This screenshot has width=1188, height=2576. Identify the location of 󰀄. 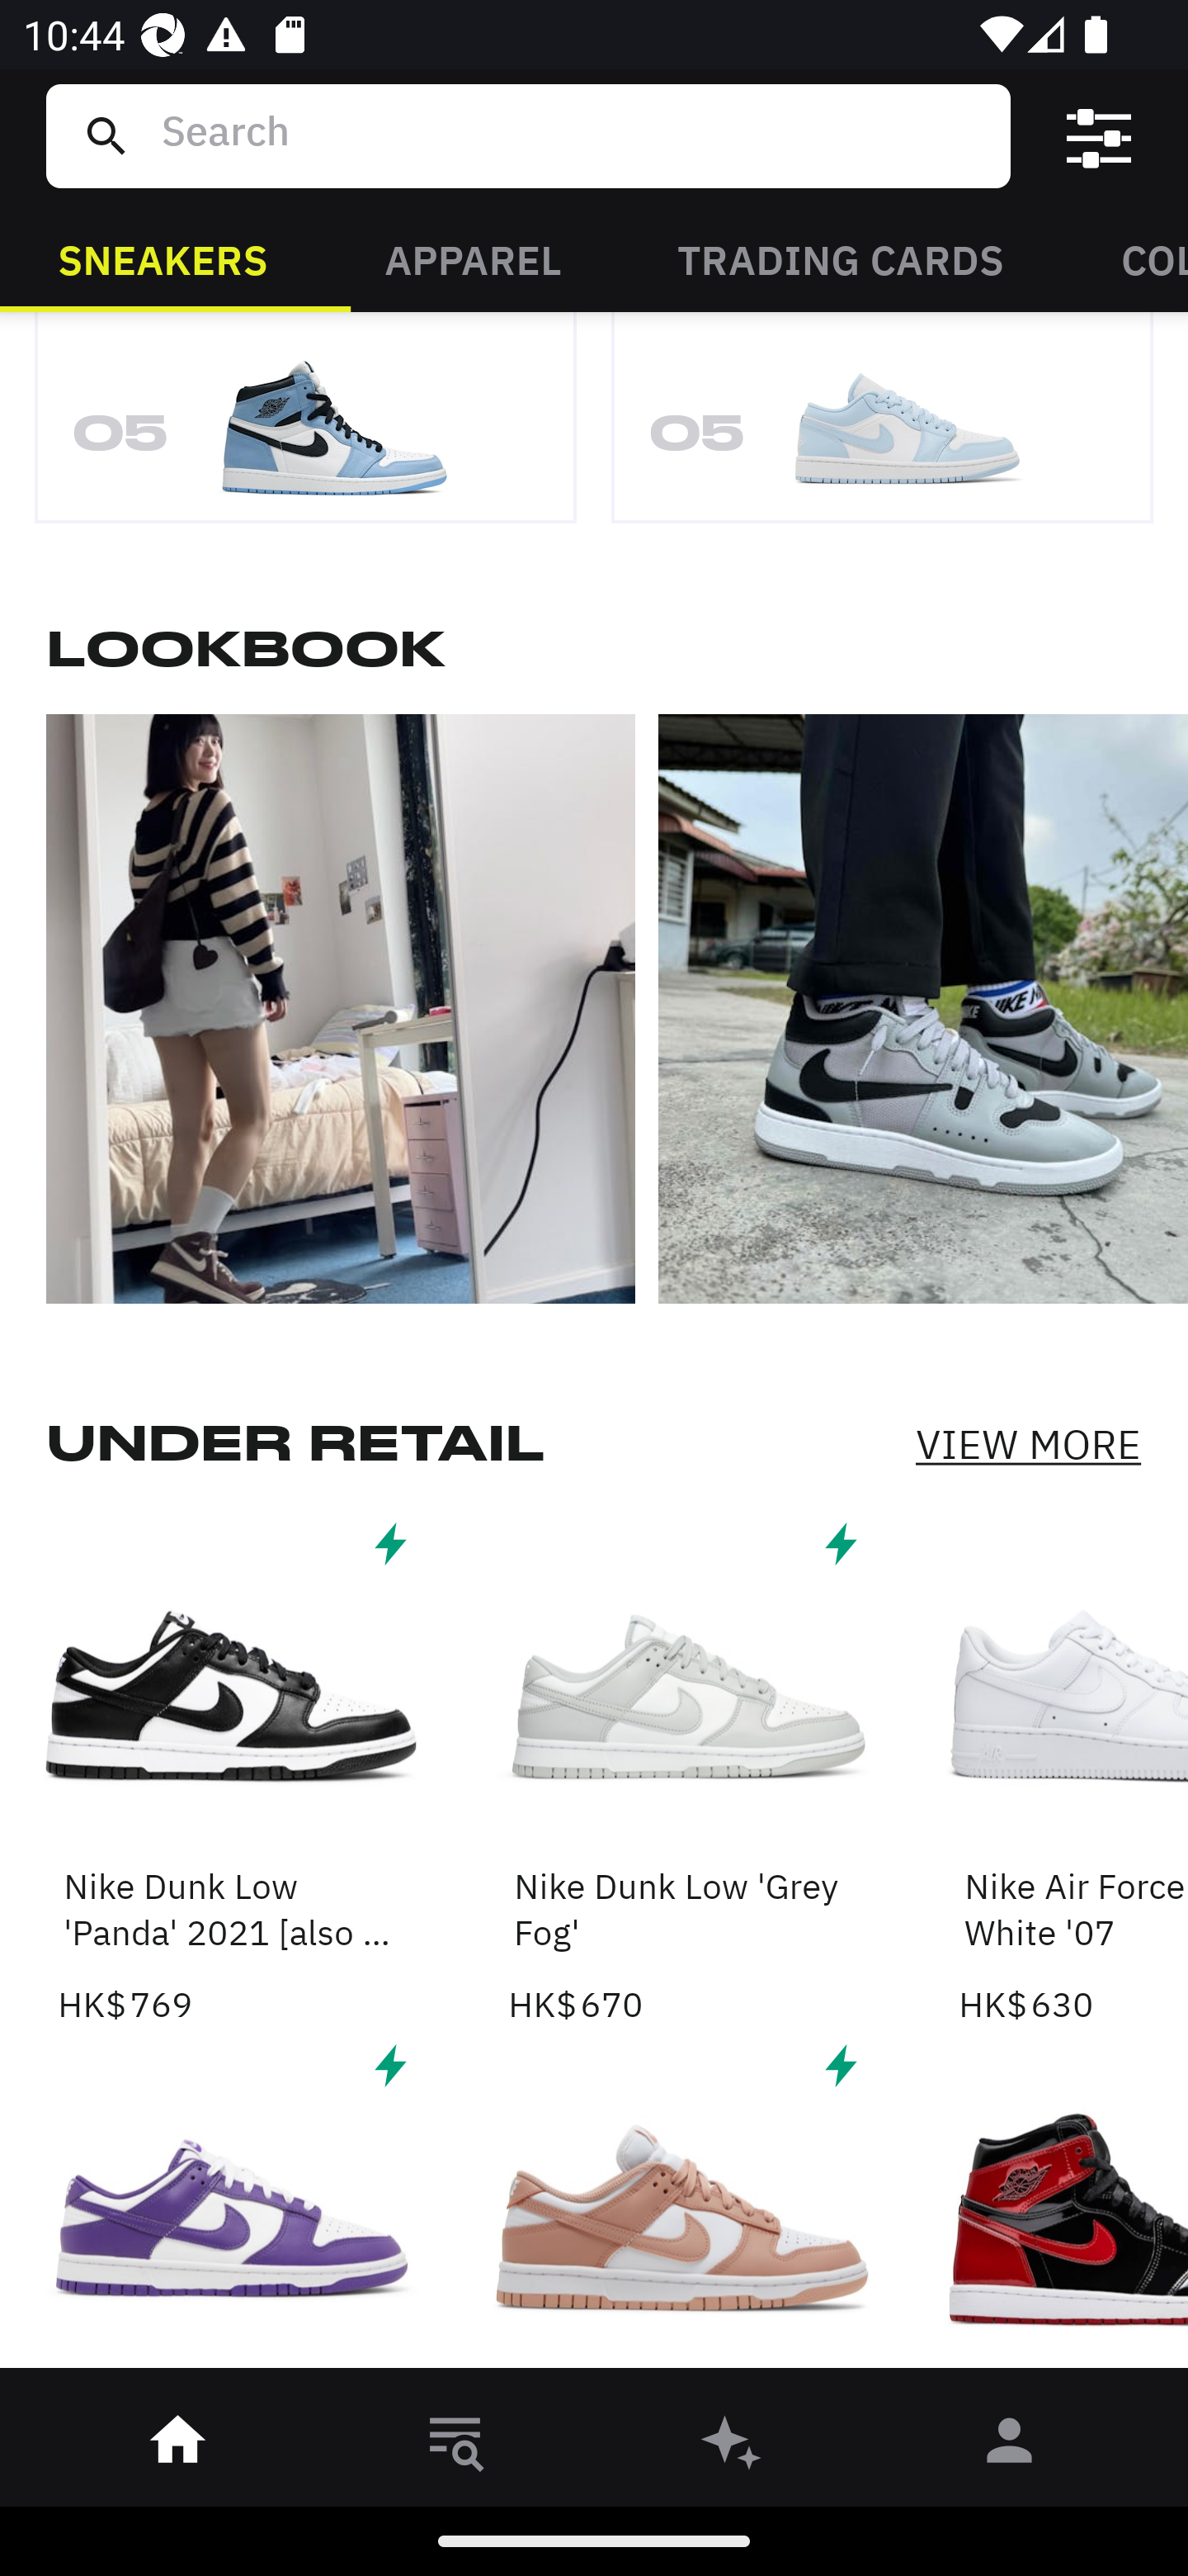
(1010, 2446).